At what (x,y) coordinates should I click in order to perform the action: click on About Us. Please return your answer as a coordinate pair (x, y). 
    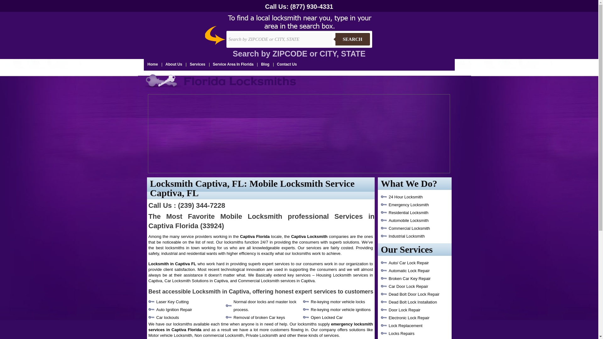
    Looking at the image, I should click on (173, 64).